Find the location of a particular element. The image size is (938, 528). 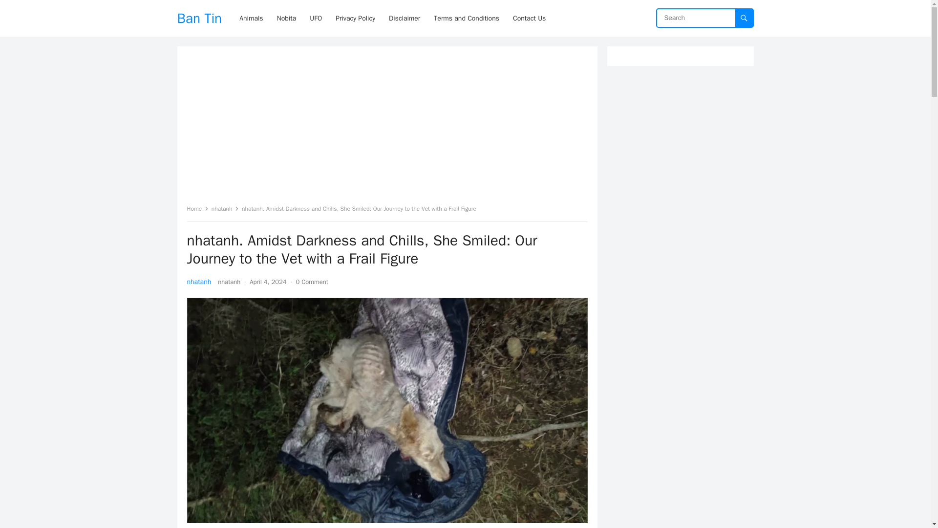

Animals is located at coordinates (251, 18).